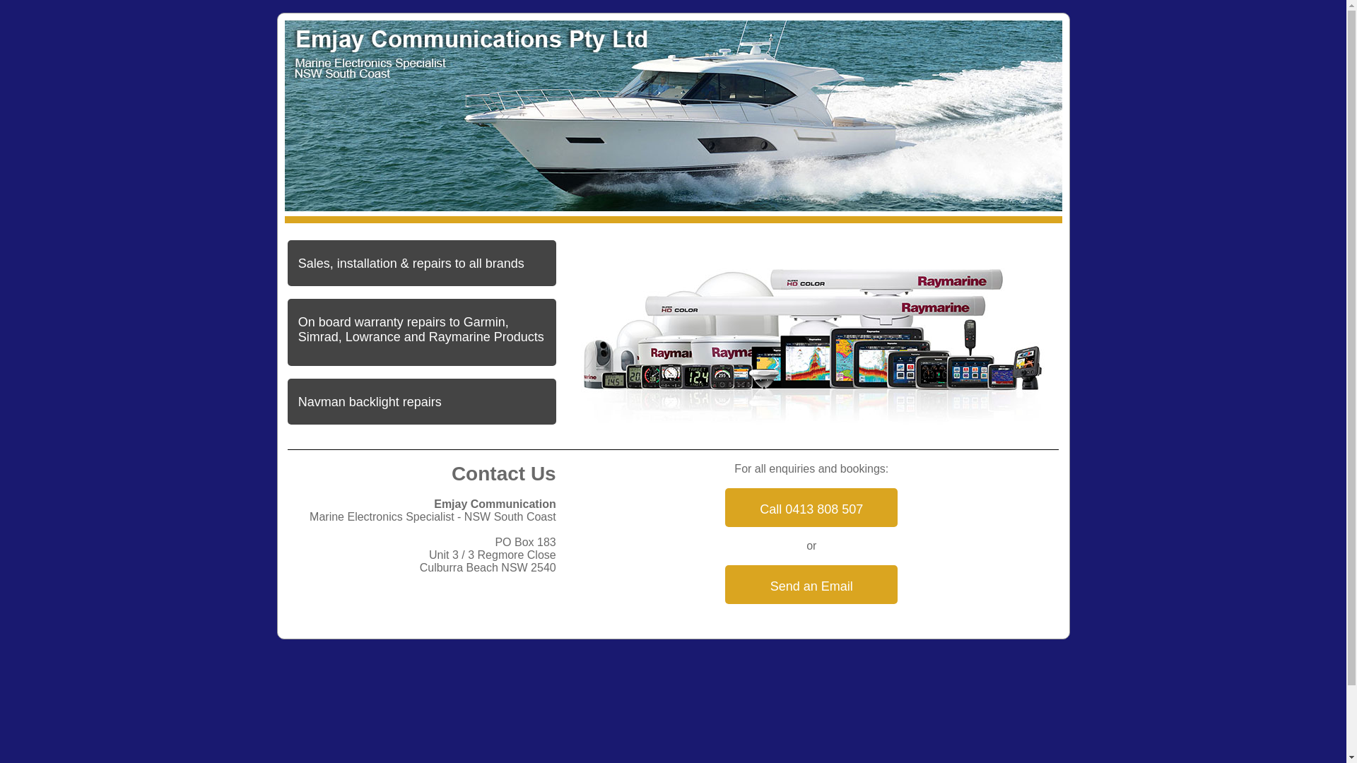 The image size is (1357, 763). Describe the element at coordinates (811, 341) in the screenshot. I see `Raymarine` at that location.